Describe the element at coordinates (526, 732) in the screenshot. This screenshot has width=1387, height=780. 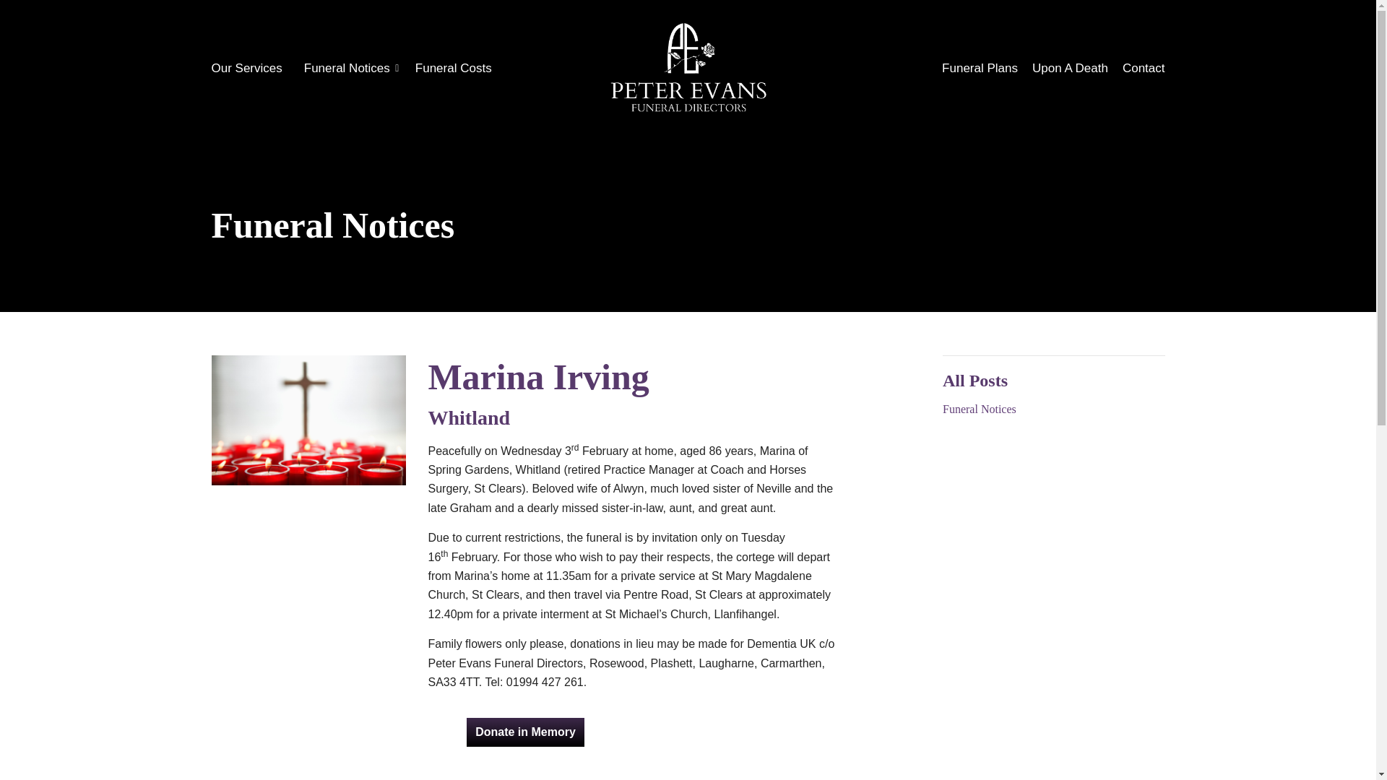
I see `Donate in Memory` at that location.